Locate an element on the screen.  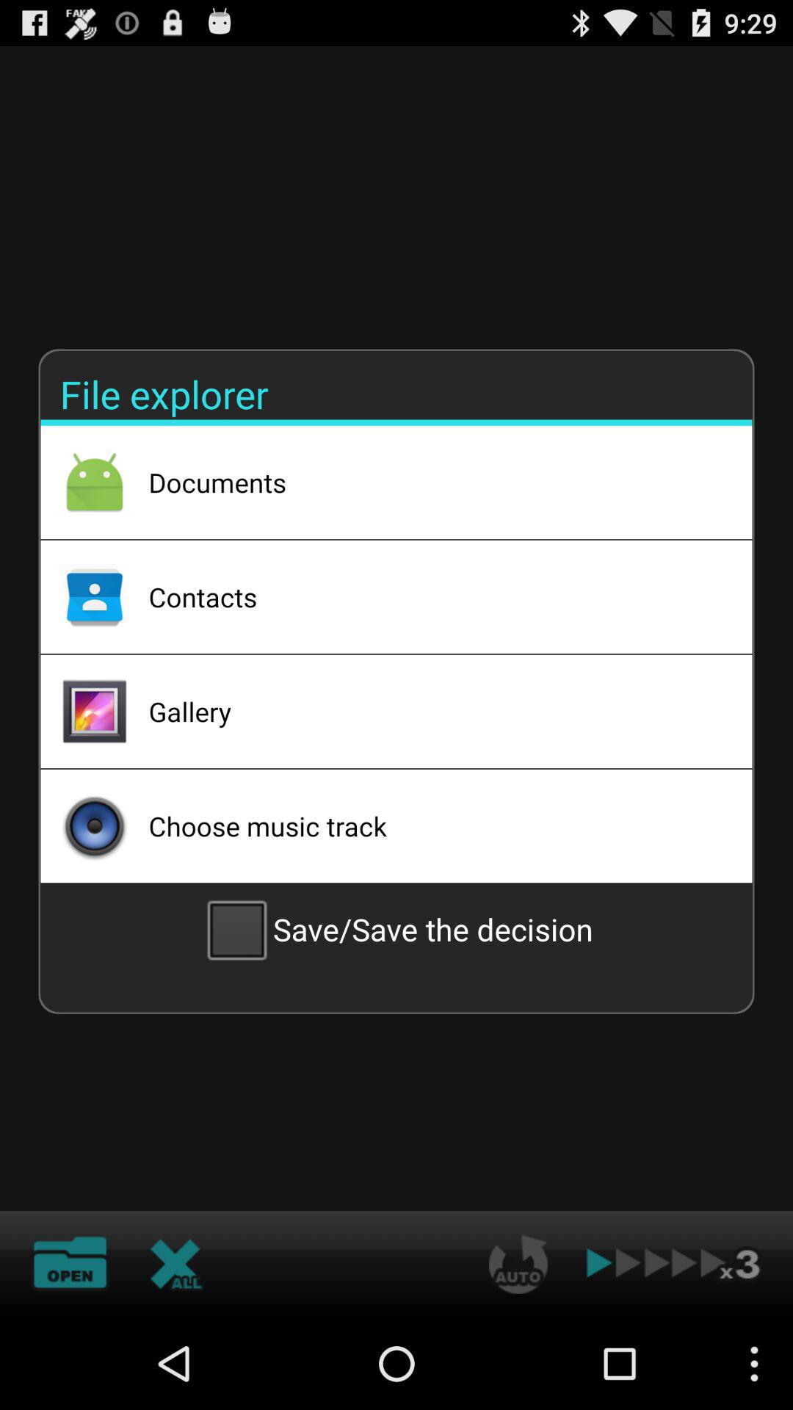
jump to the contacts app is located at coordinates (431, 596).